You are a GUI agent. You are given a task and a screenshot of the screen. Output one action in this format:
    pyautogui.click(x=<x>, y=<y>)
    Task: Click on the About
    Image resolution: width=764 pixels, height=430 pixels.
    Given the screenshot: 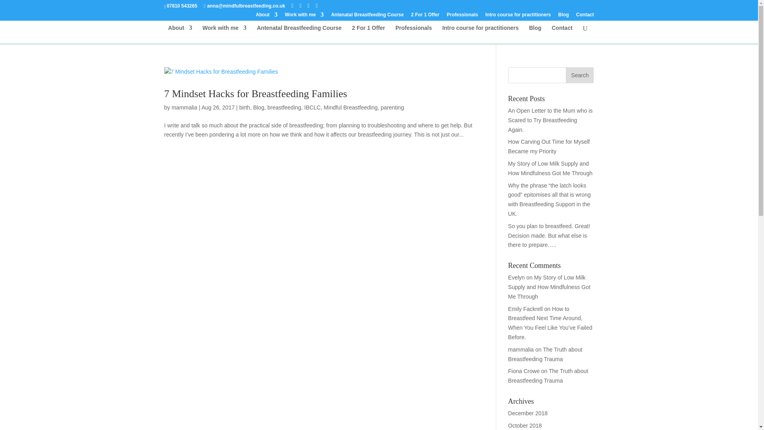 What is the action you would take?
    pyautogui.click(x=180, y=34)
    